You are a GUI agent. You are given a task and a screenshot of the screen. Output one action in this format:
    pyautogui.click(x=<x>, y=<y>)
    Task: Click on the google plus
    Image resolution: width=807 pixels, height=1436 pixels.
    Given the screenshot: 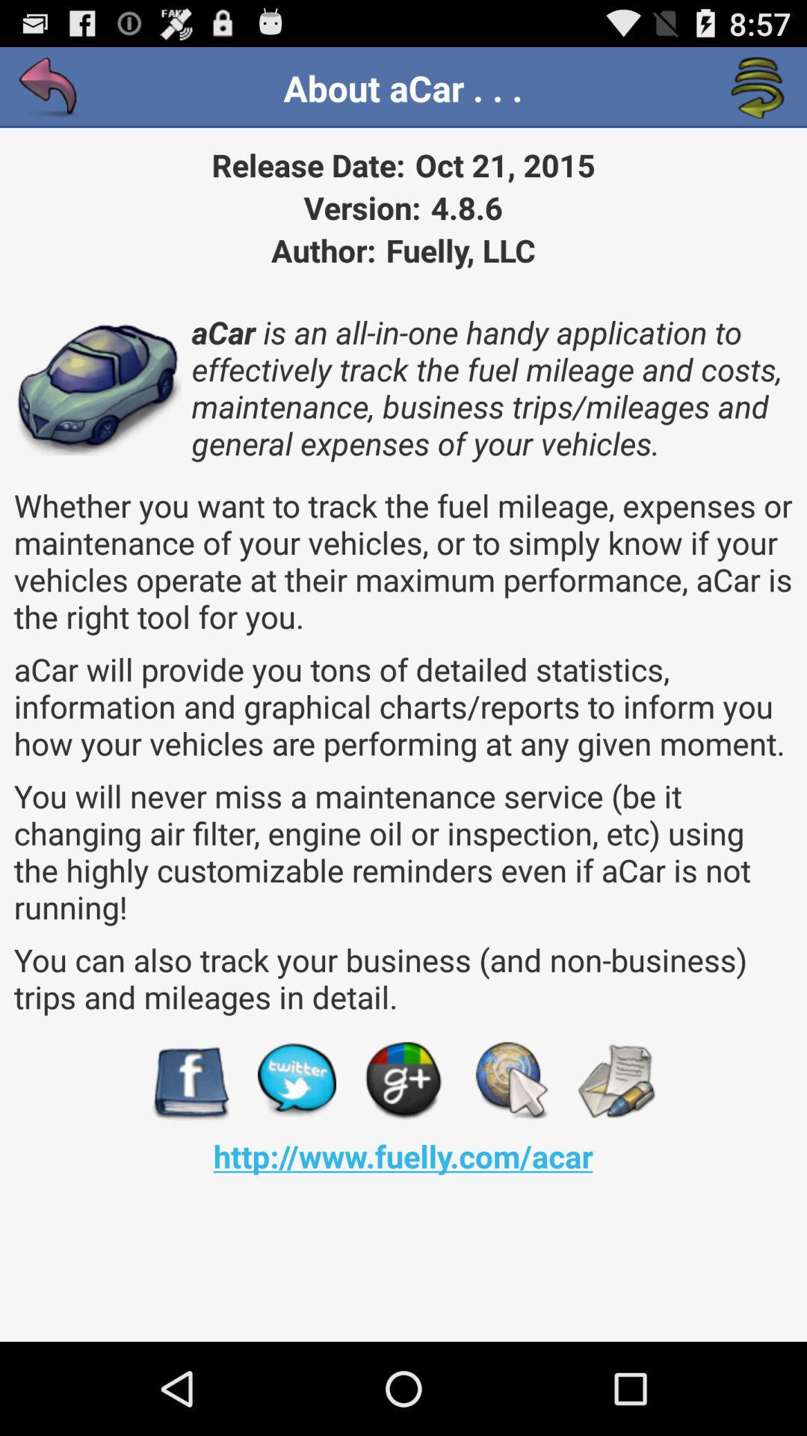 What is the action you would take?
    pyautogui.click(x=403, y=1081)
    